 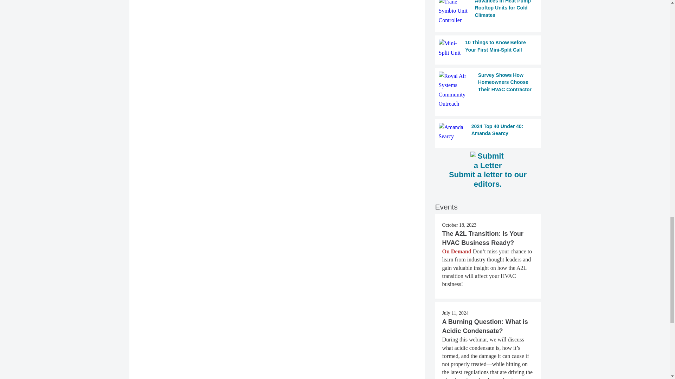 I want to click on Survey Shows How Homeowners Choose Their HVAC Contractor, so click(x=488, y=90).